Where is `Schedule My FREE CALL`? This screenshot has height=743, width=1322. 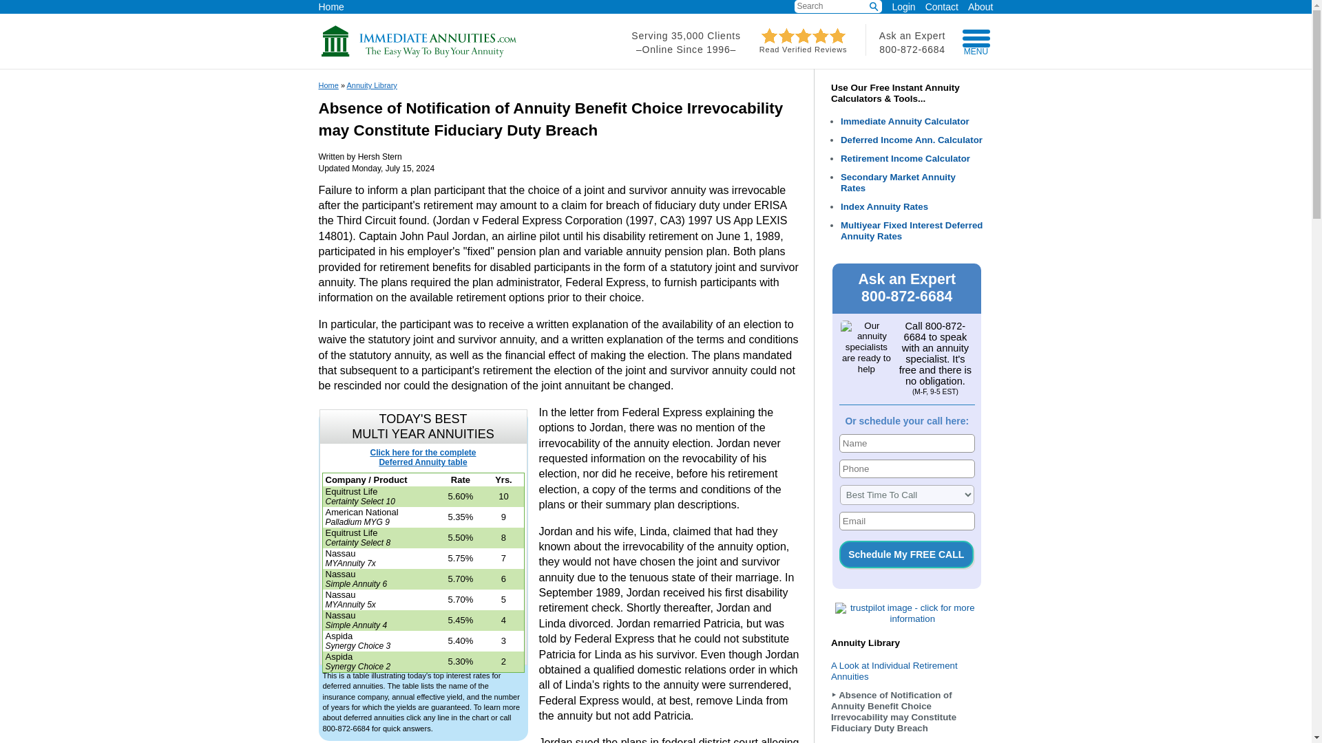 Schedule My FREE CALL is located at coordinates (906, 554).